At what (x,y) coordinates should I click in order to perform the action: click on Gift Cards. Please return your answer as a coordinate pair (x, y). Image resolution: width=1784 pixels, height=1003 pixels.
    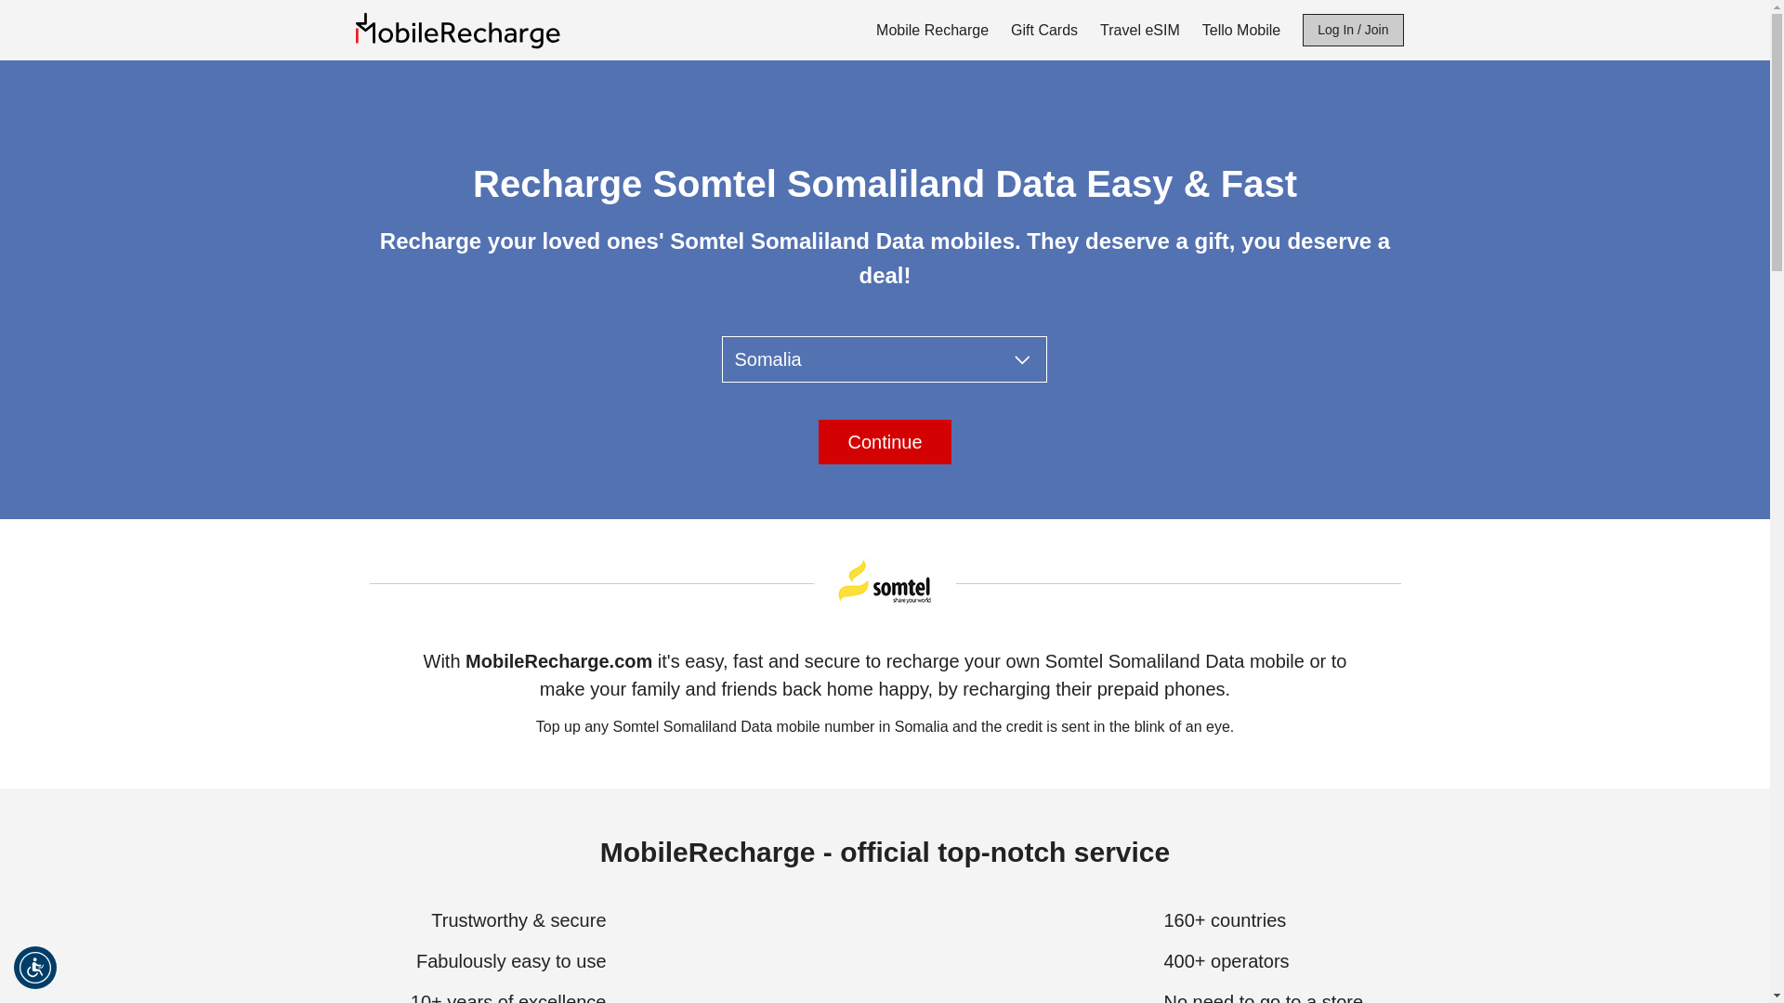
    Looking at the image, I should click on (1043, 30).